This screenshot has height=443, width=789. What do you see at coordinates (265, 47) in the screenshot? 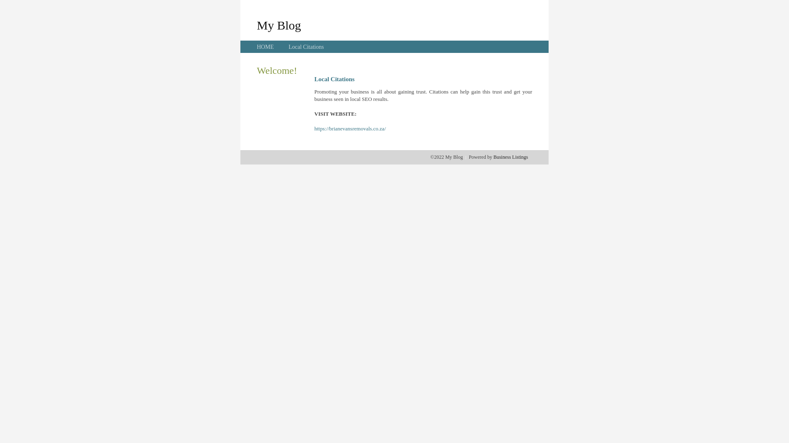
I see `HOME` at bounding box center [265, 47].